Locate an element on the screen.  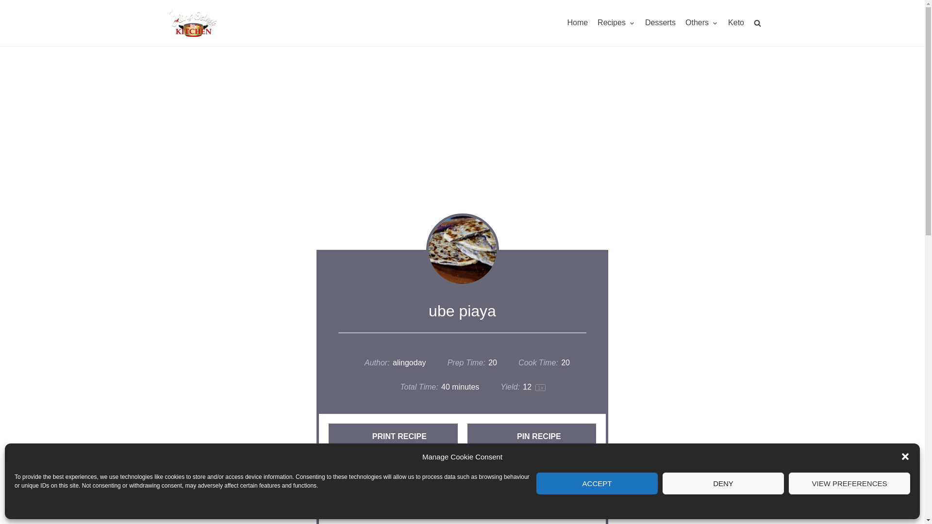
Others is located at coordinates (702, 22).